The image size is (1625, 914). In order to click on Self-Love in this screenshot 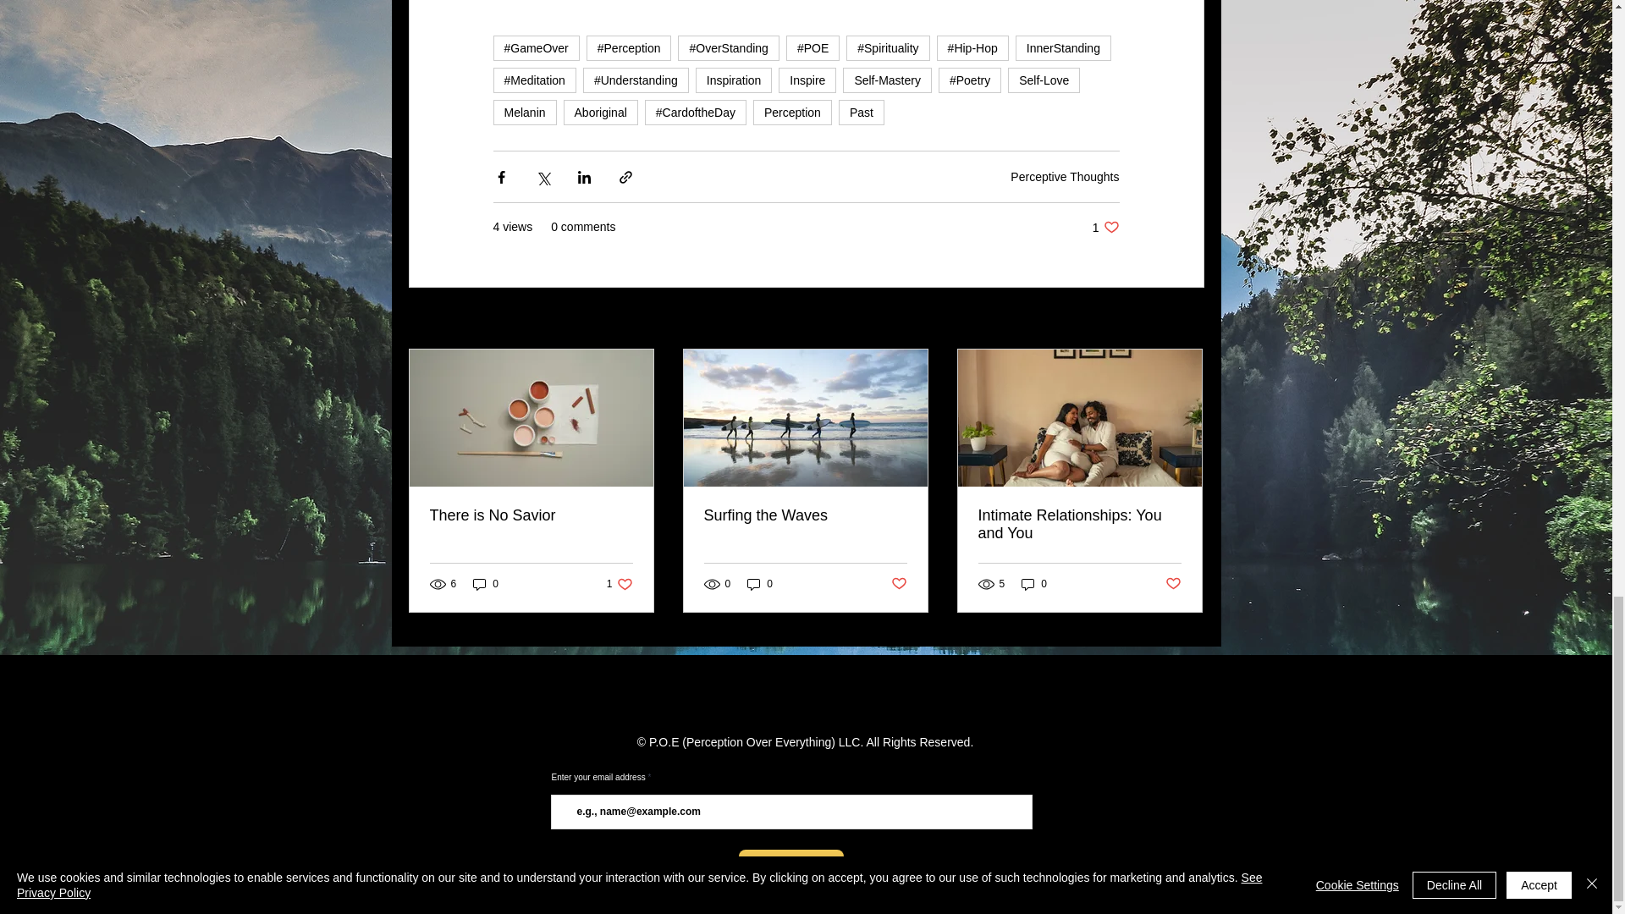, I will do `click(1044, 80)`.